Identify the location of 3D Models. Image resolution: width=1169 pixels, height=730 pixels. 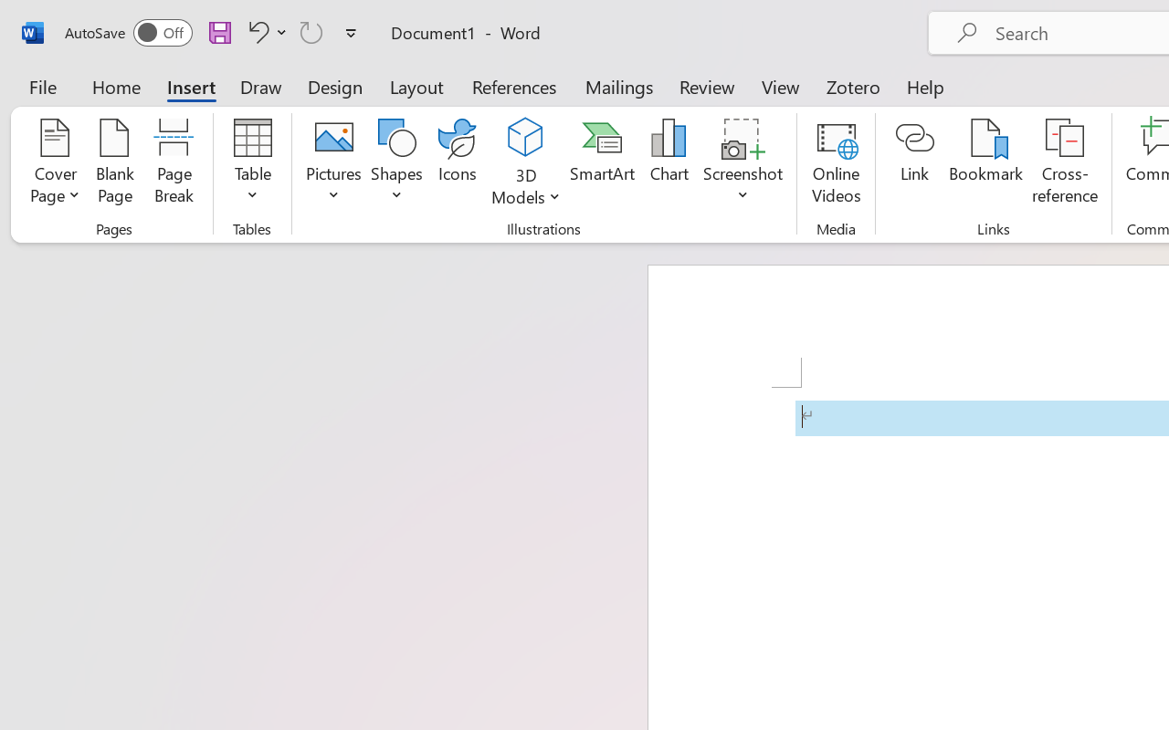
(526, 139).